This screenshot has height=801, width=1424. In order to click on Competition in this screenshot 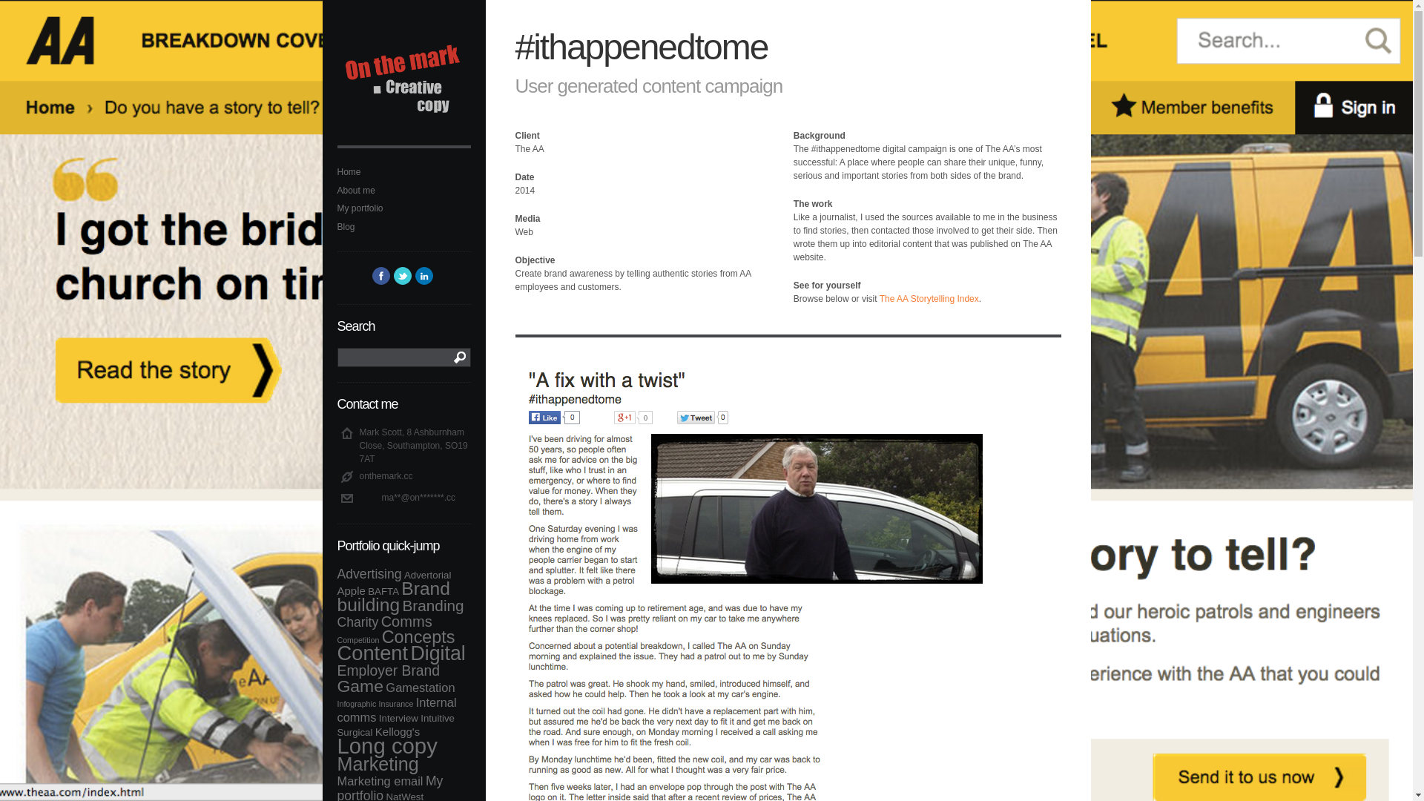, I will do `click(357, 640)`.